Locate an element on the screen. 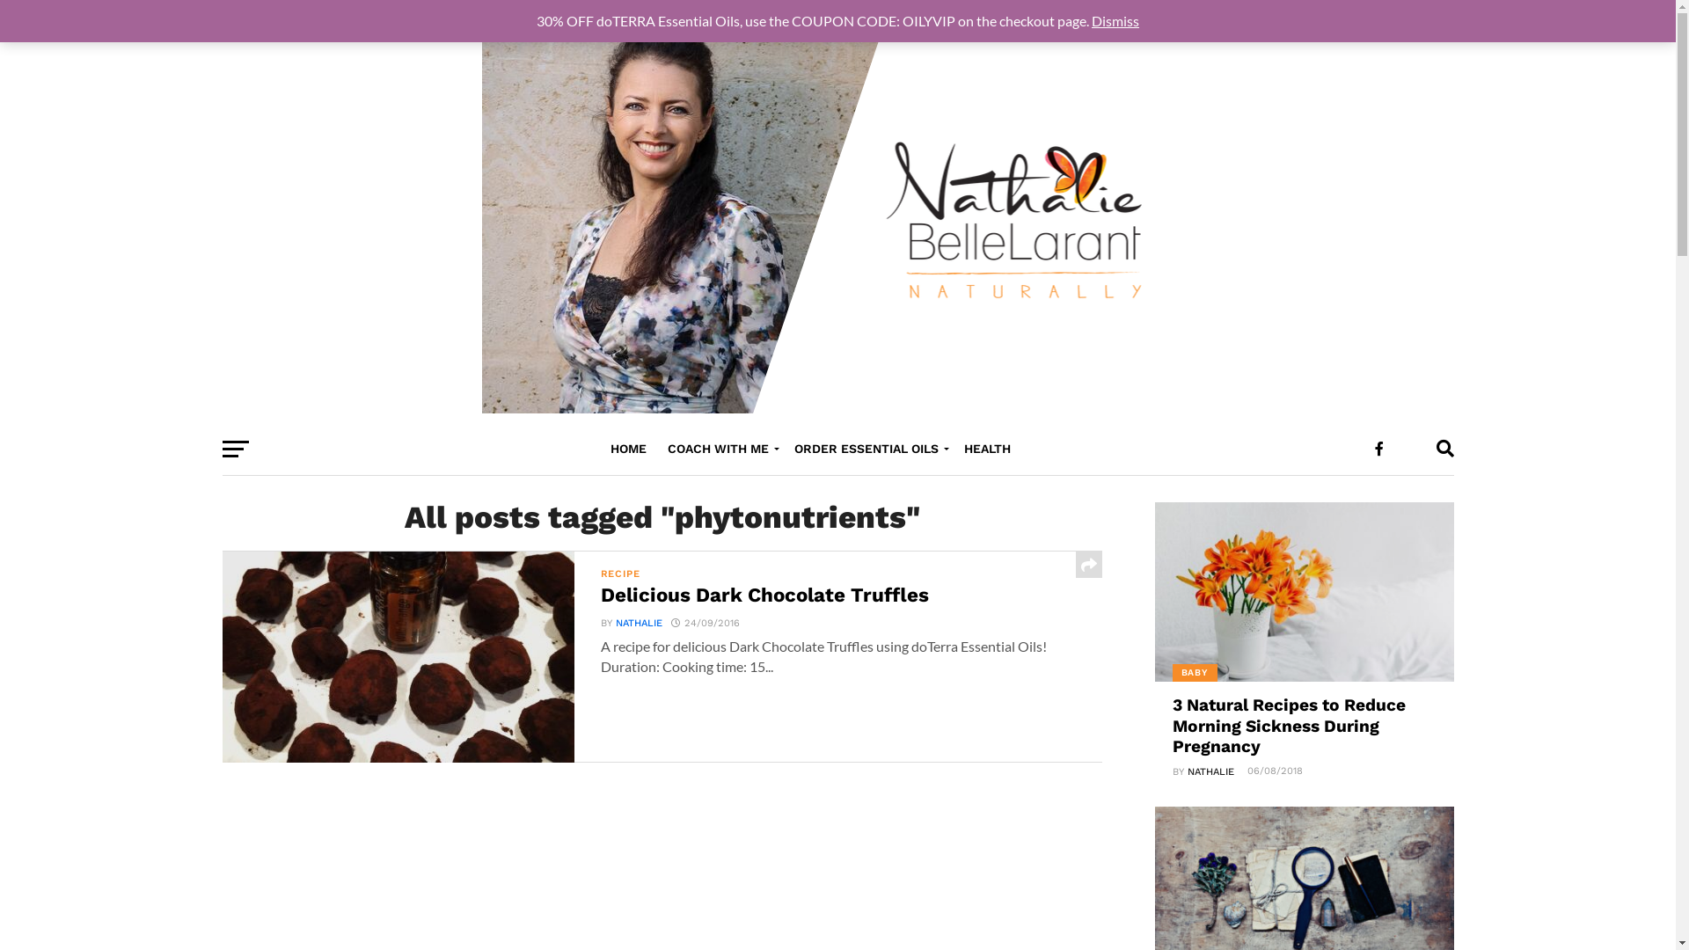 The width and height of the screenshot is (1689, 950). HOME is located at coordinates (628, 450).